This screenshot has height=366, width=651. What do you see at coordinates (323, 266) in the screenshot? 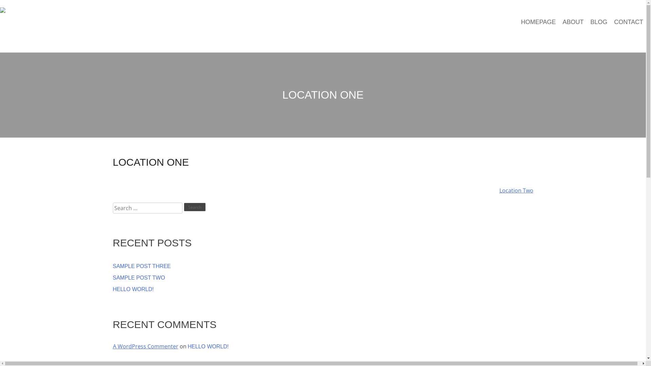
I see `SAMPLE POST THREE` at bounding box center [323, 266].